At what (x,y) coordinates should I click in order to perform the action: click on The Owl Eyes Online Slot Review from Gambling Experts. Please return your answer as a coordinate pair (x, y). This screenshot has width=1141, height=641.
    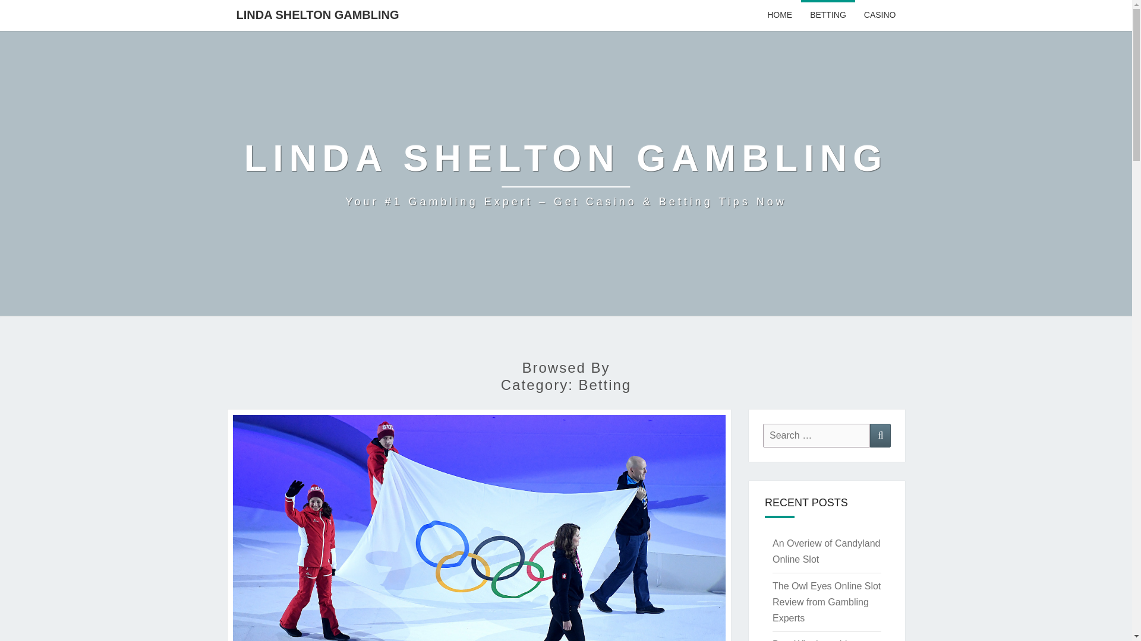
    Looking at the image, I should click on (826, 602).